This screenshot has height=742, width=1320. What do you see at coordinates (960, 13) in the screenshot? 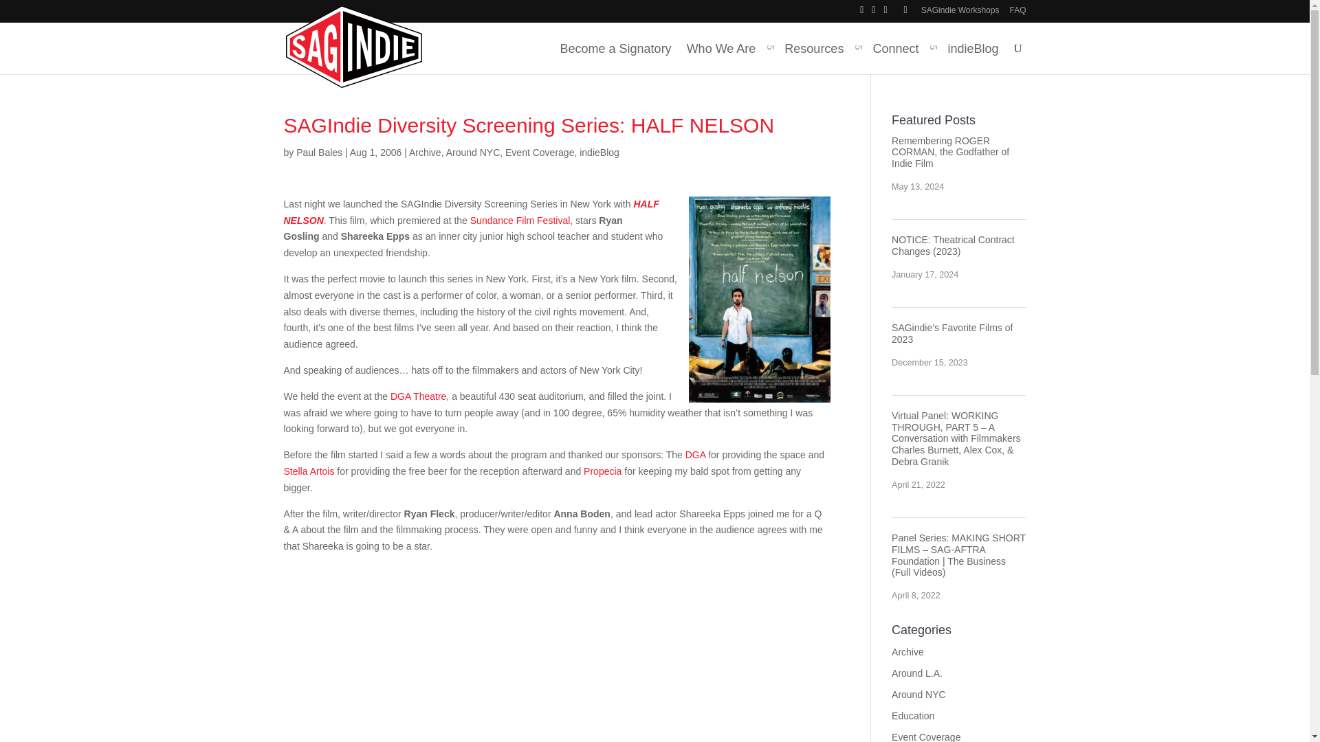
I see `SAGindie Workshops` at bounding box center [960, 13].